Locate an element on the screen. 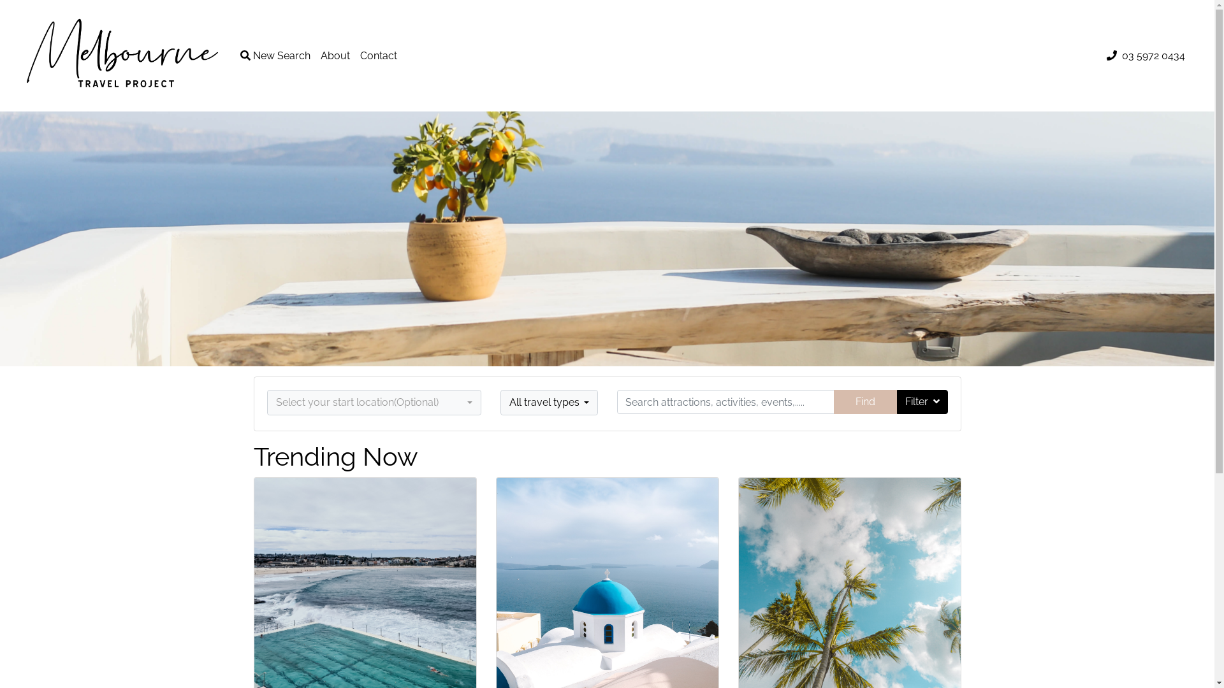 The image size is (1224, 688).  New Search is located at coordinates (275, 56).